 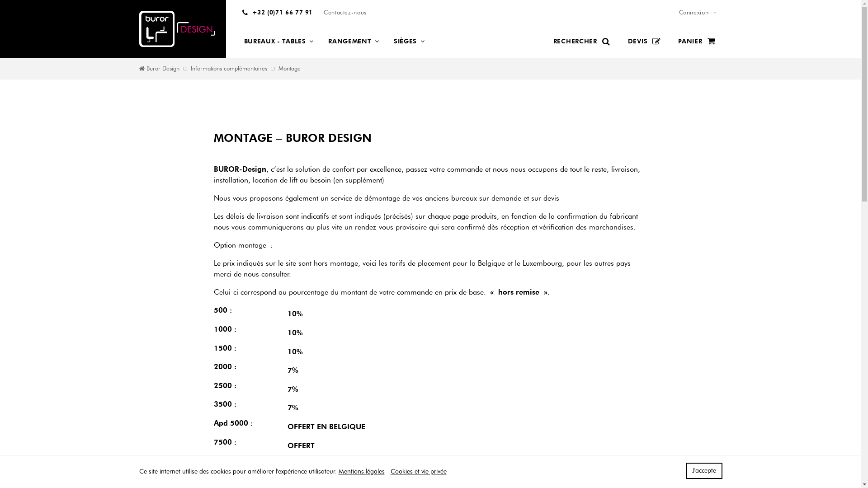 What do you see at coordinates (697, 42) in the screenshot?
I see `PANIER` at bounding box center [697, 42].